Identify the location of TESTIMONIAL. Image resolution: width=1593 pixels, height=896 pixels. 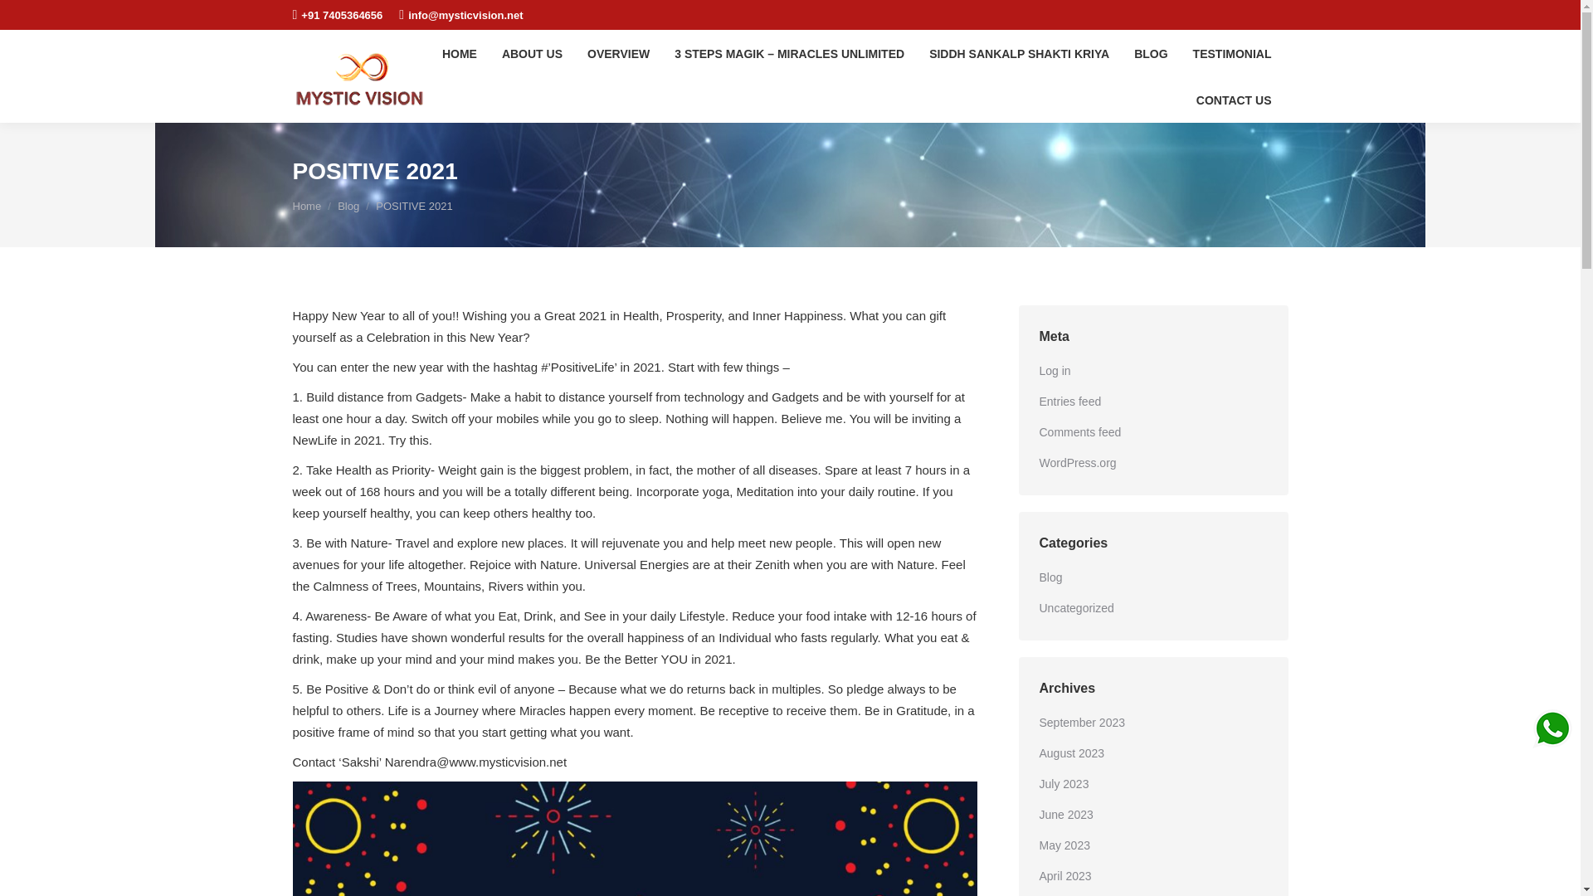
(1233, 53).